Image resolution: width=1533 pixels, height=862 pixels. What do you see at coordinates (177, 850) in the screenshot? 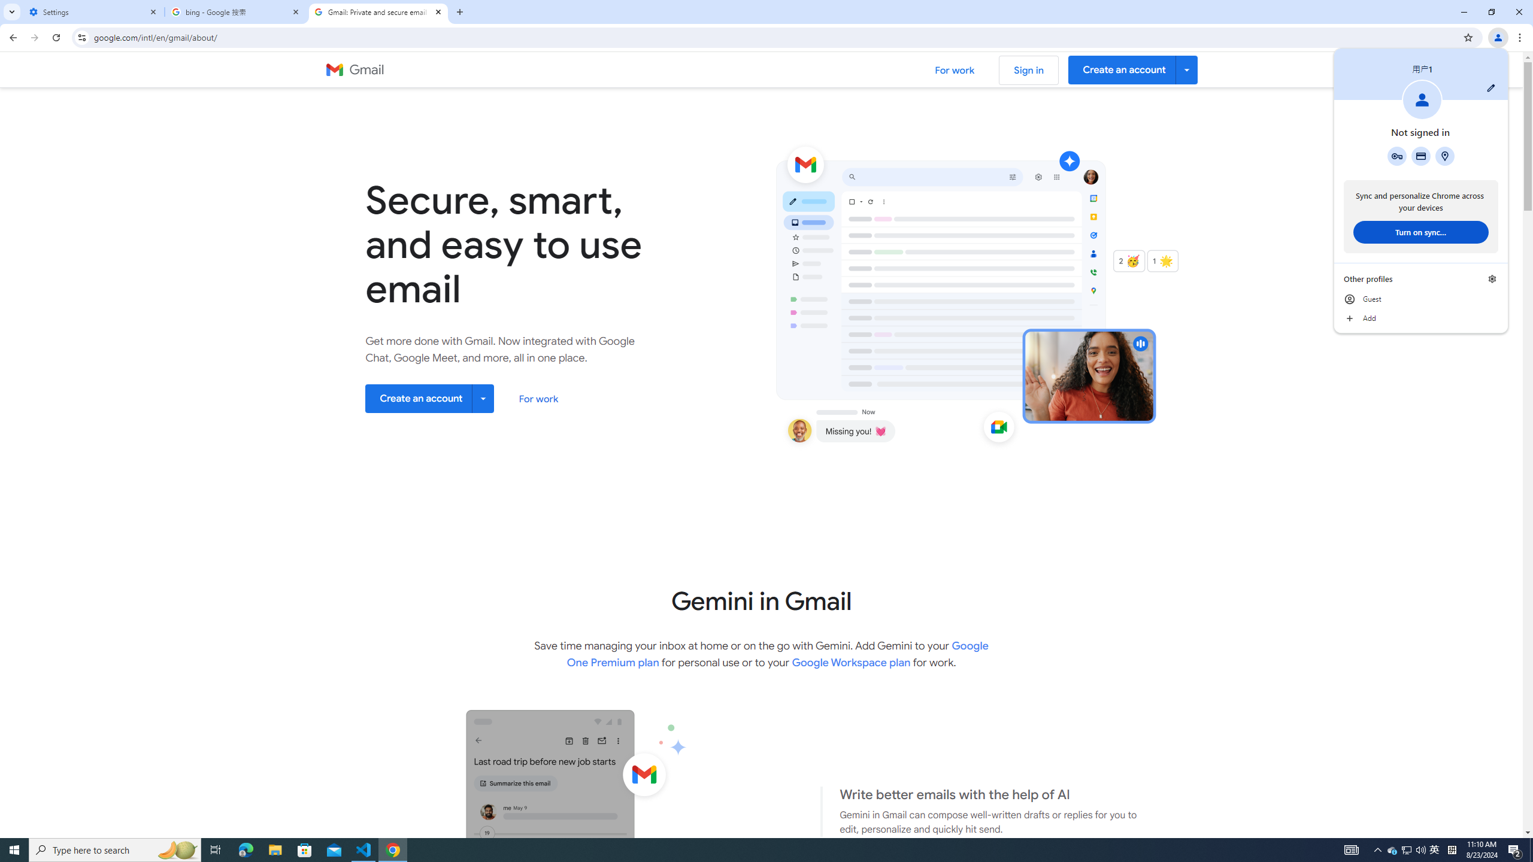
I see `Search highlights icon opens search home window` at bounding box center [177, 850].